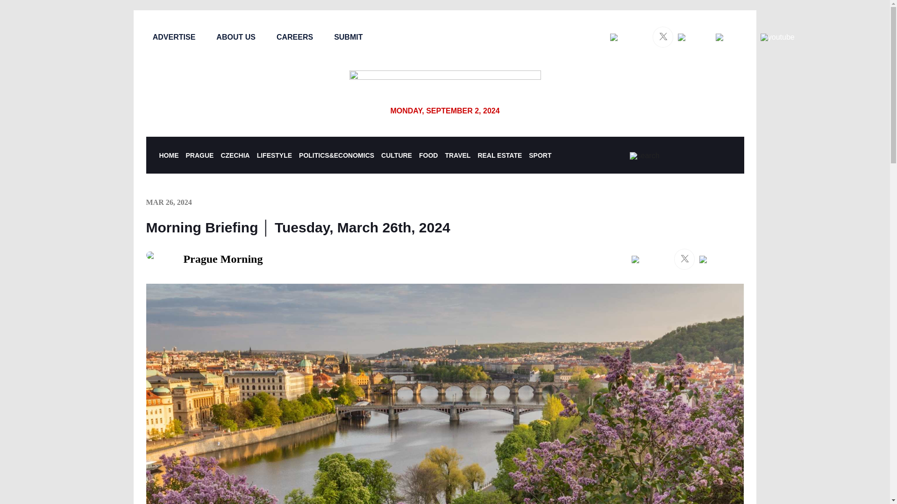  Describe the element at coordinates (168, 155) in the screenshot. I see `HOME` at that location.